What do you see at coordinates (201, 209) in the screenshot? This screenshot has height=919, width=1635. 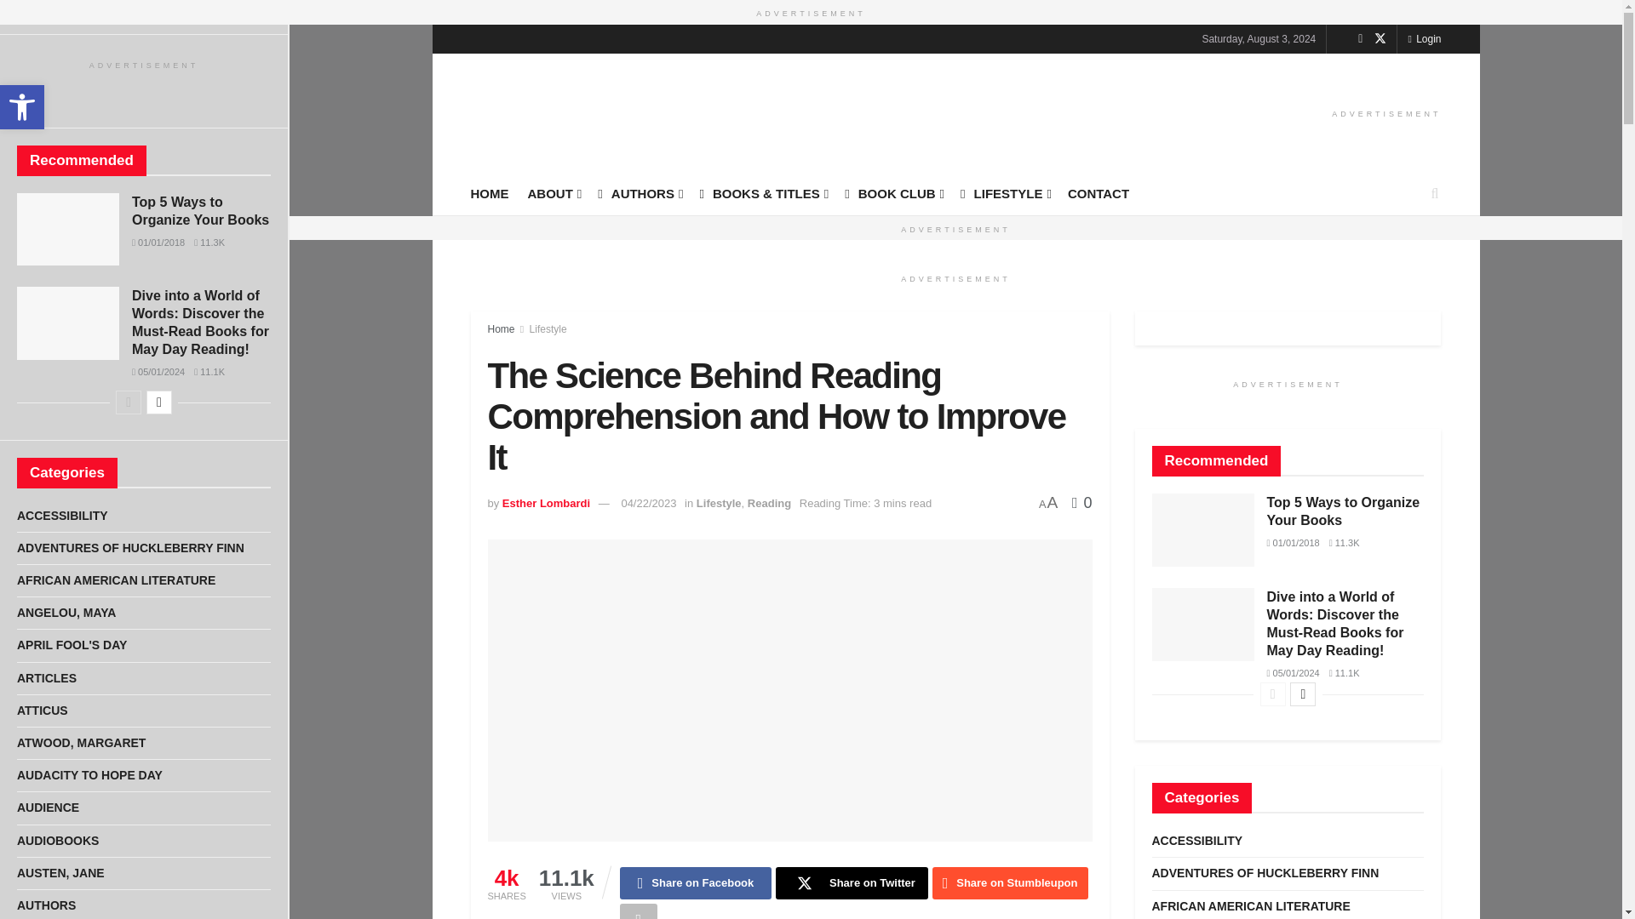 I see `Top 5 Ways to Organize Your Books` at bounding box center [201, 209].